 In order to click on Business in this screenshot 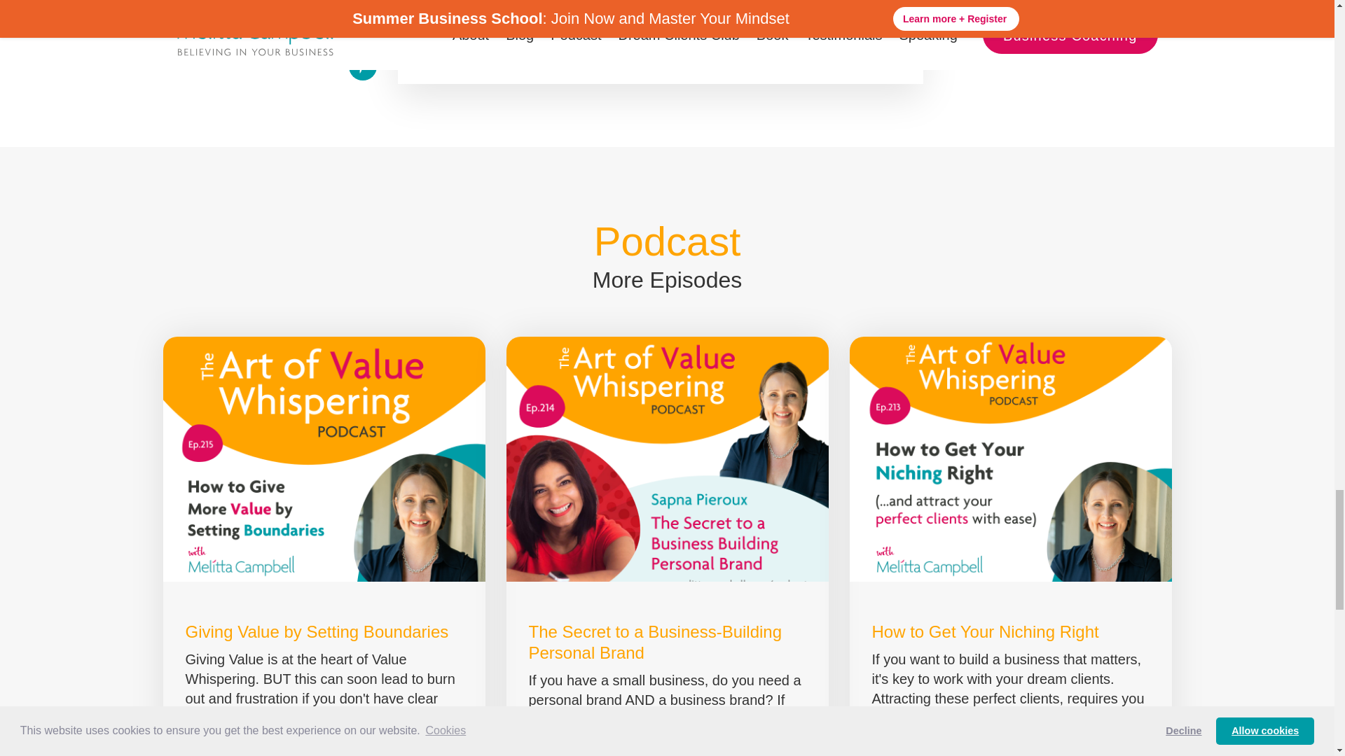, I will do `click(457, 1)`.